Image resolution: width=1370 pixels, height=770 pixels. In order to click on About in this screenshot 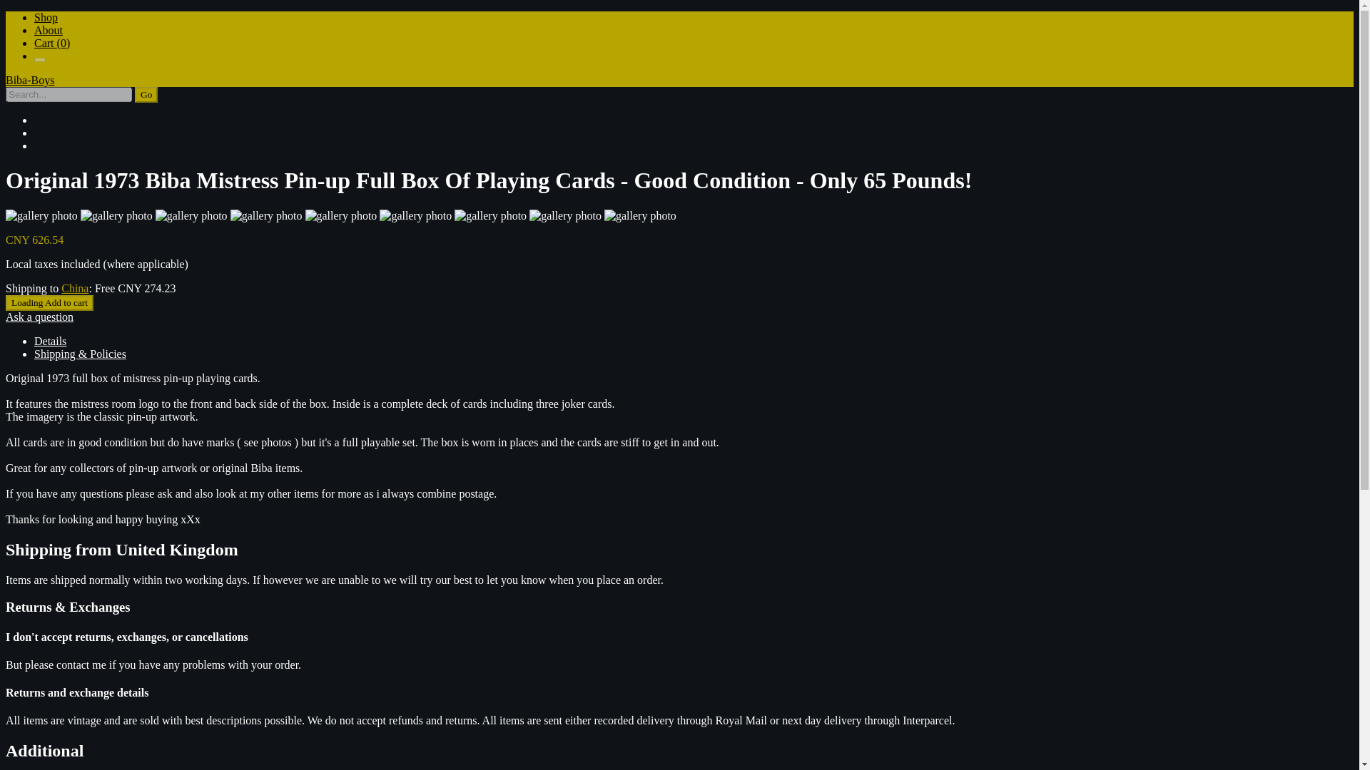, I will do `click(49, 30)`.